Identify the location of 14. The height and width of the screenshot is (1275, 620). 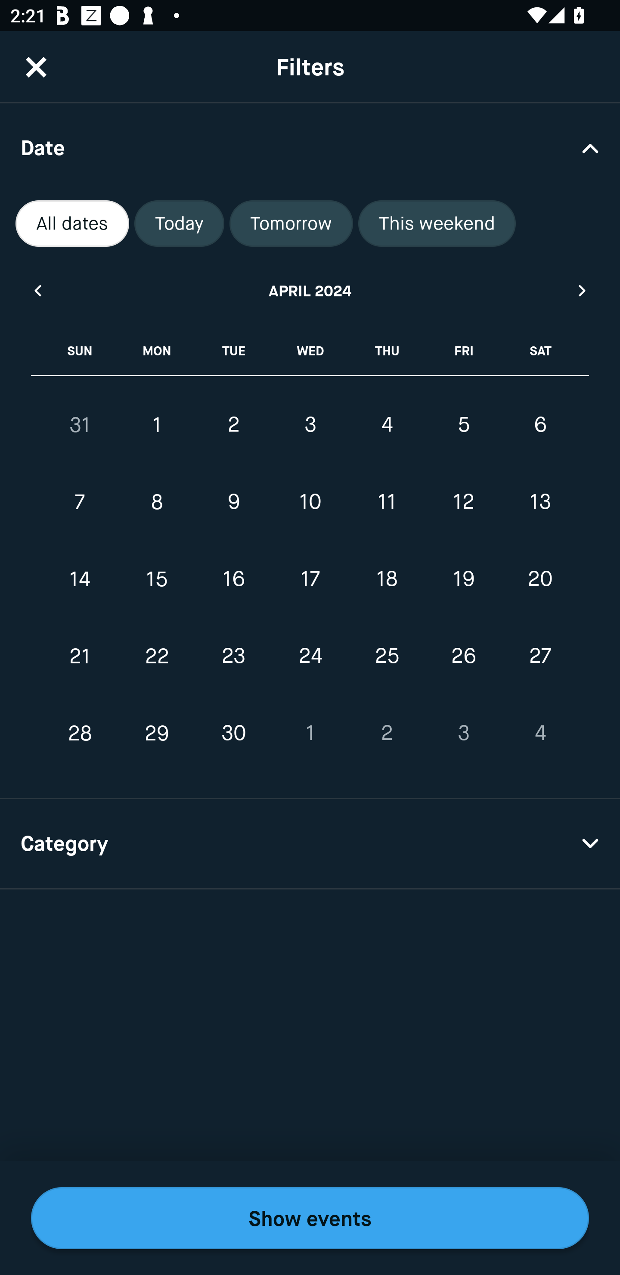
(80, 579).